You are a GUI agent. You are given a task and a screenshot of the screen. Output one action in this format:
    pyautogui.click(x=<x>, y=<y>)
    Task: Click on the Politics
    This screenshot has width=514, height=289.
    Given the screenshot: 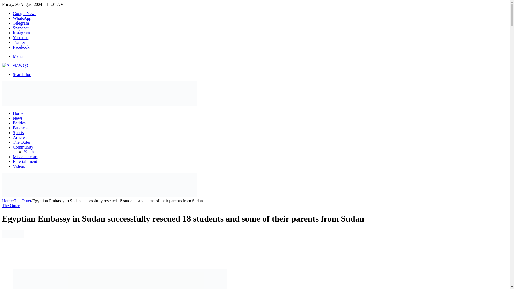 What is the action you would take?
    pyautogui.click(x=19, y=123)
    